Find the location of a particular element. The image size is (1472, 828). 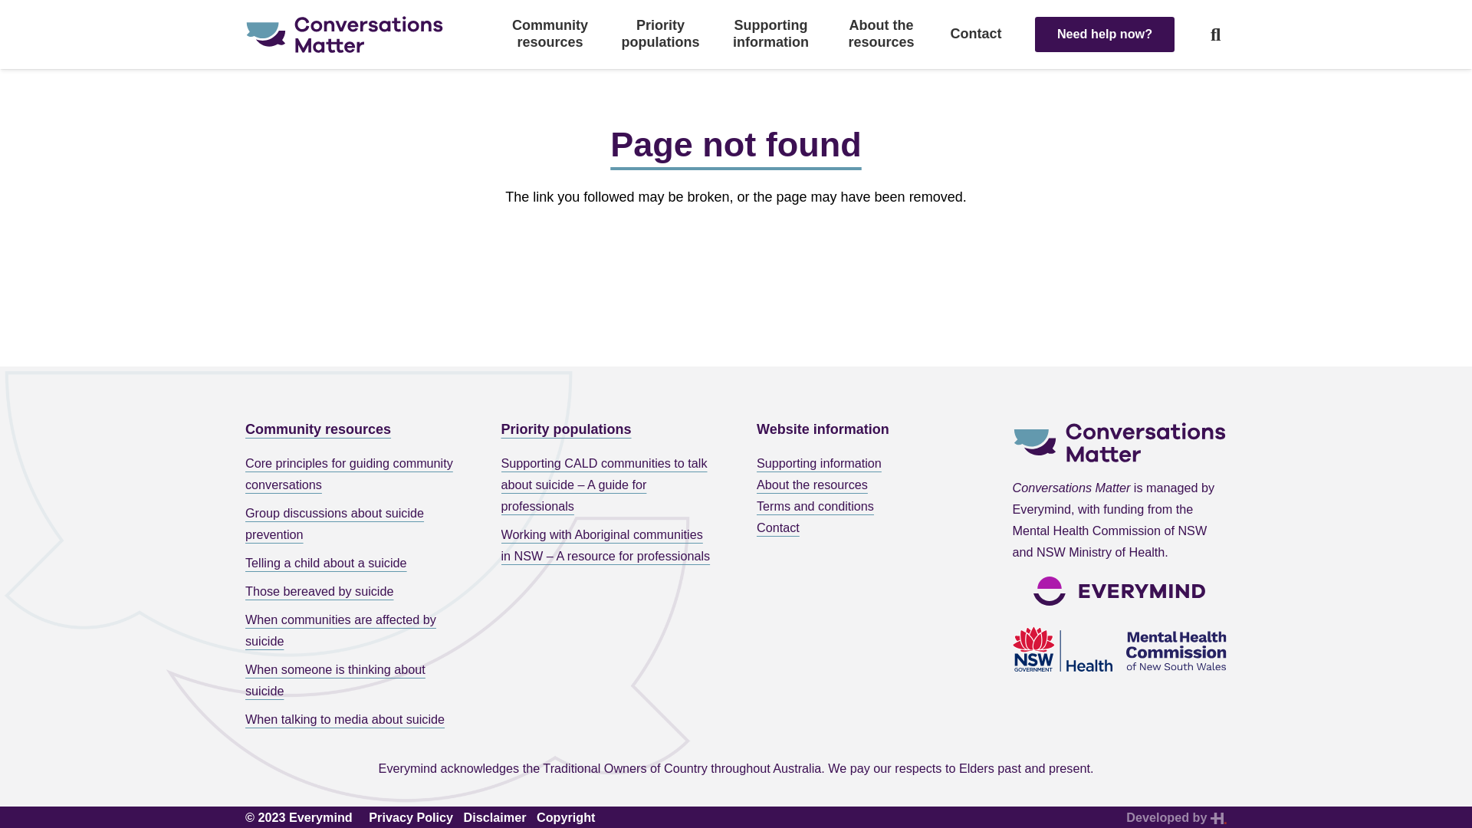

Community resources is located at coordinates (550, 34).